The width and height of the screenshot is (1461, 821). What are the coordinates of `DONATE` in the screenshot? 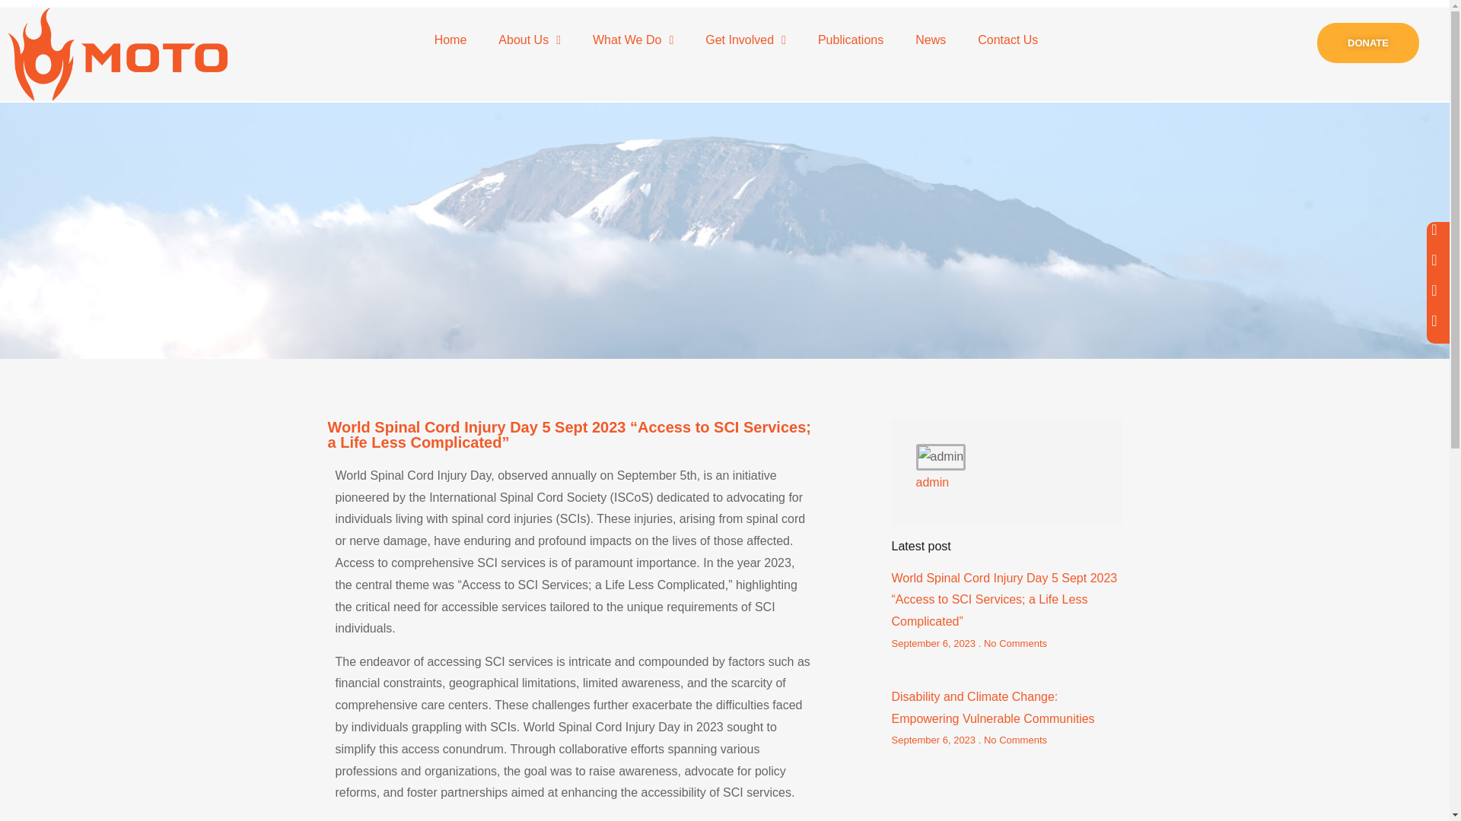 It's located at (1368, 43).